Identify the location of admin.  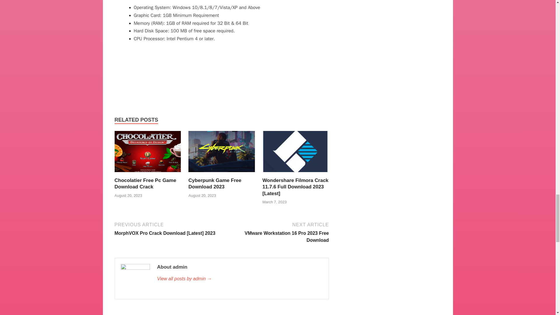
(215, 184).